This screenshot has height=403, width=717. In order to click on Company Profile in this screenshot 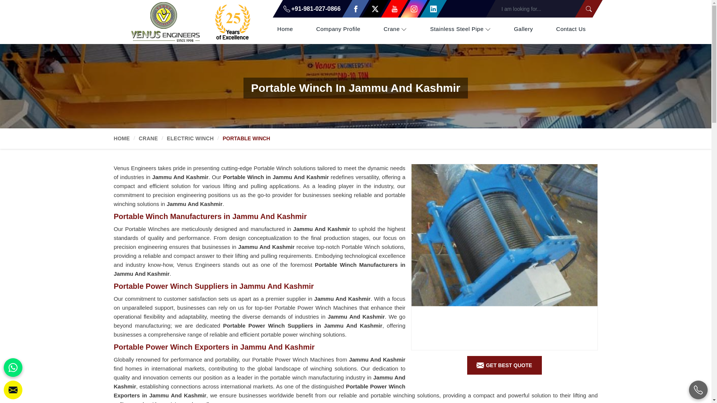, I will do `click(338, 29)`.